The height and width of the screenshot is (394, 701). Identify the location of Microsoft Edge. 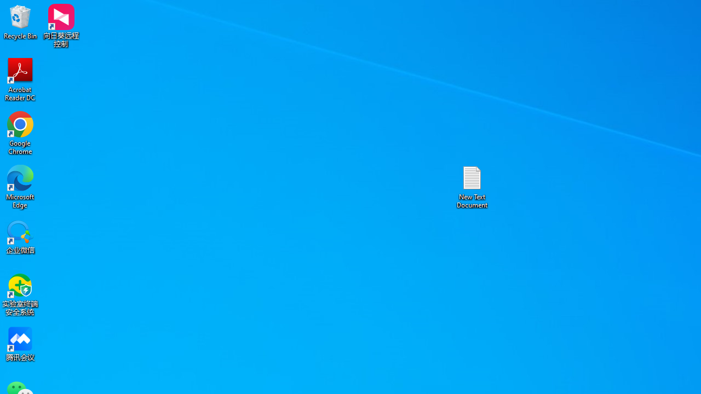
(20, 186).